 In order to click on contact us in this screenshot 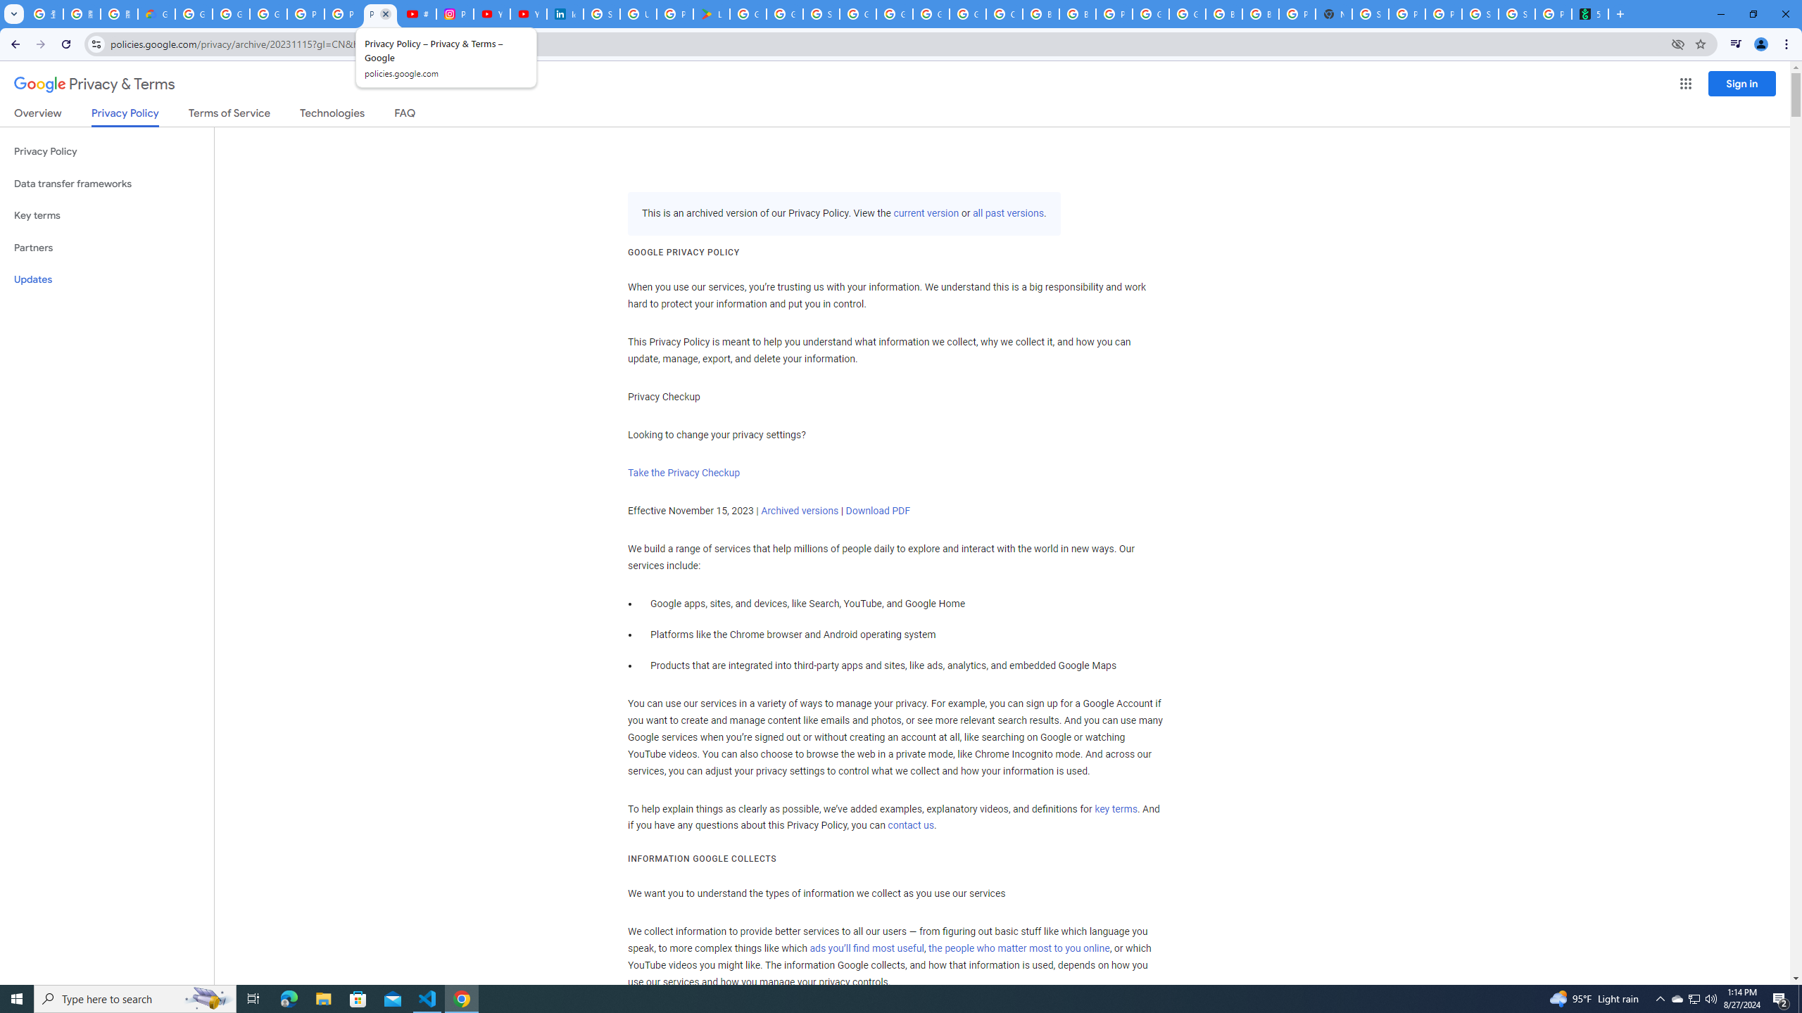, I will do `click(911, 826)`.